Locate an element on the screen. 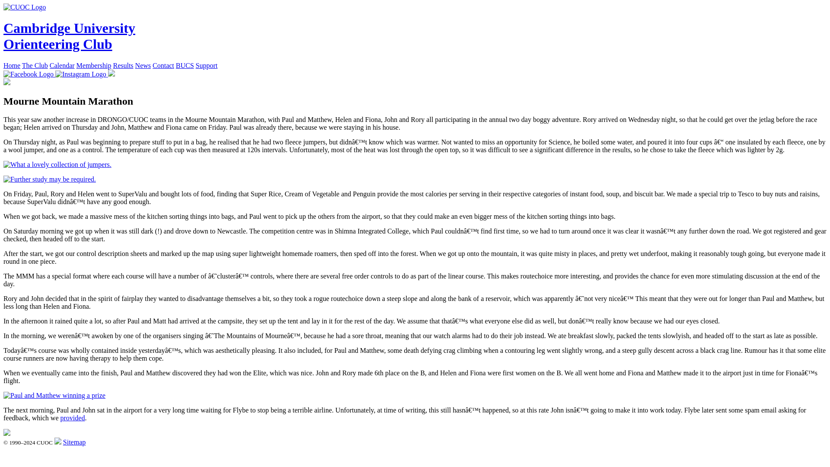 This screenshot has width=830, height=467. Calendar is located at coordinates (62, 65).